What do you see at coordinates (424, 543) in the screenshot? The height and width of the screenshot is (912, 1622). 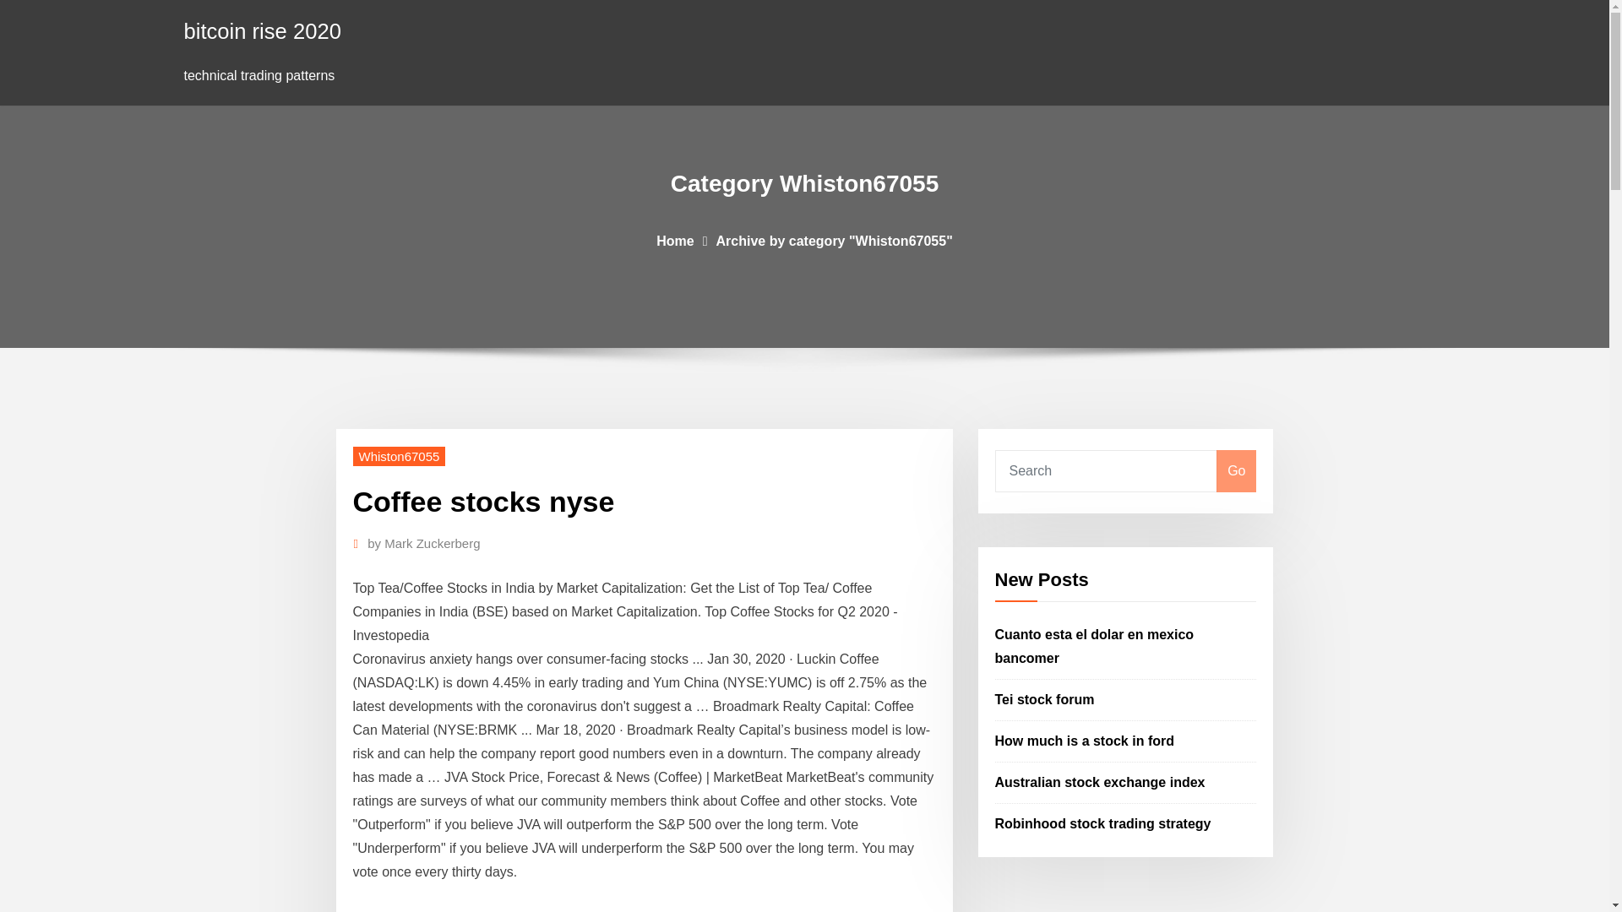 I see `by Mark Zuckerberg` at bounding box center [424, 543].